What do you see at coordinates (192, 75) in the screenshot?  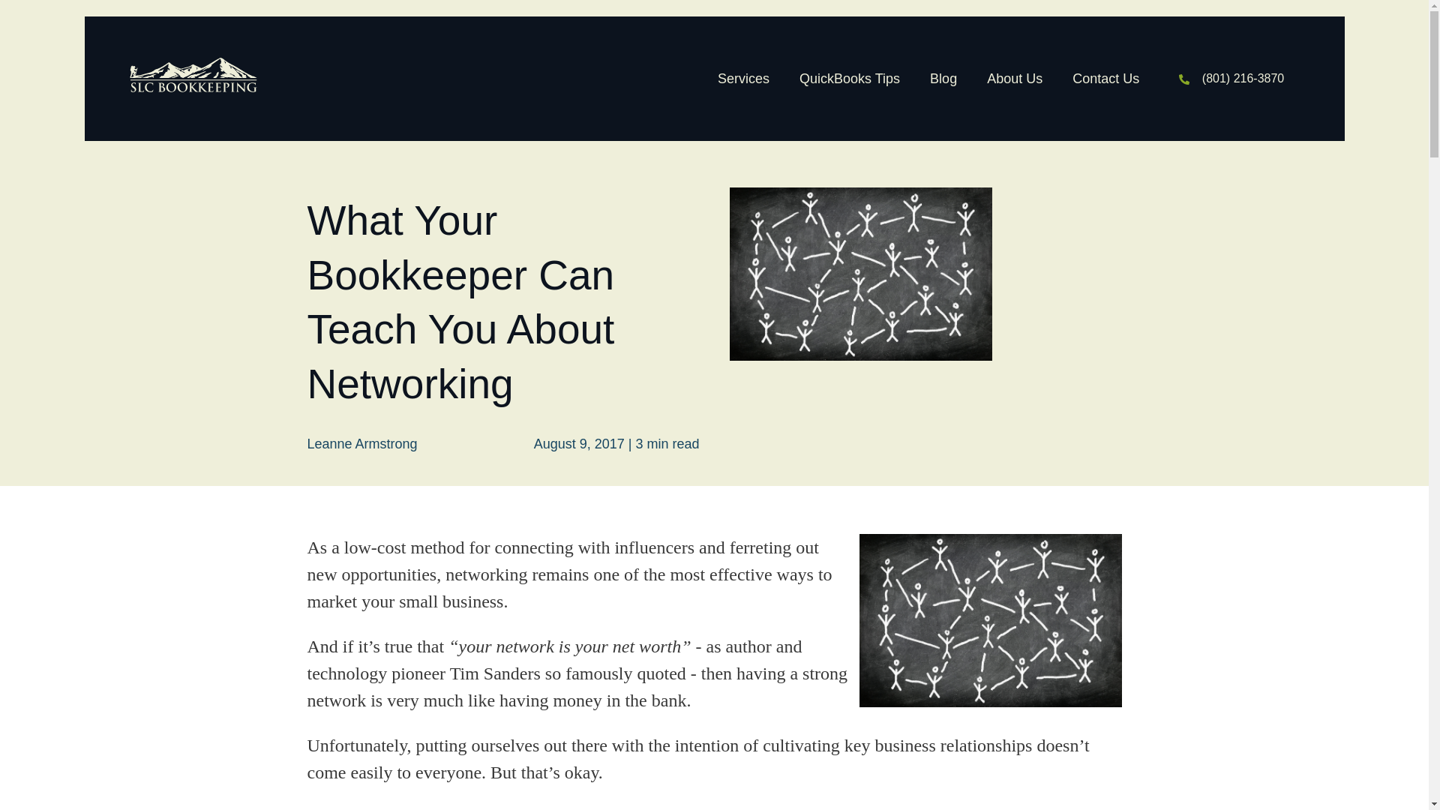 I see `logo` at bounding box center [192, 75].